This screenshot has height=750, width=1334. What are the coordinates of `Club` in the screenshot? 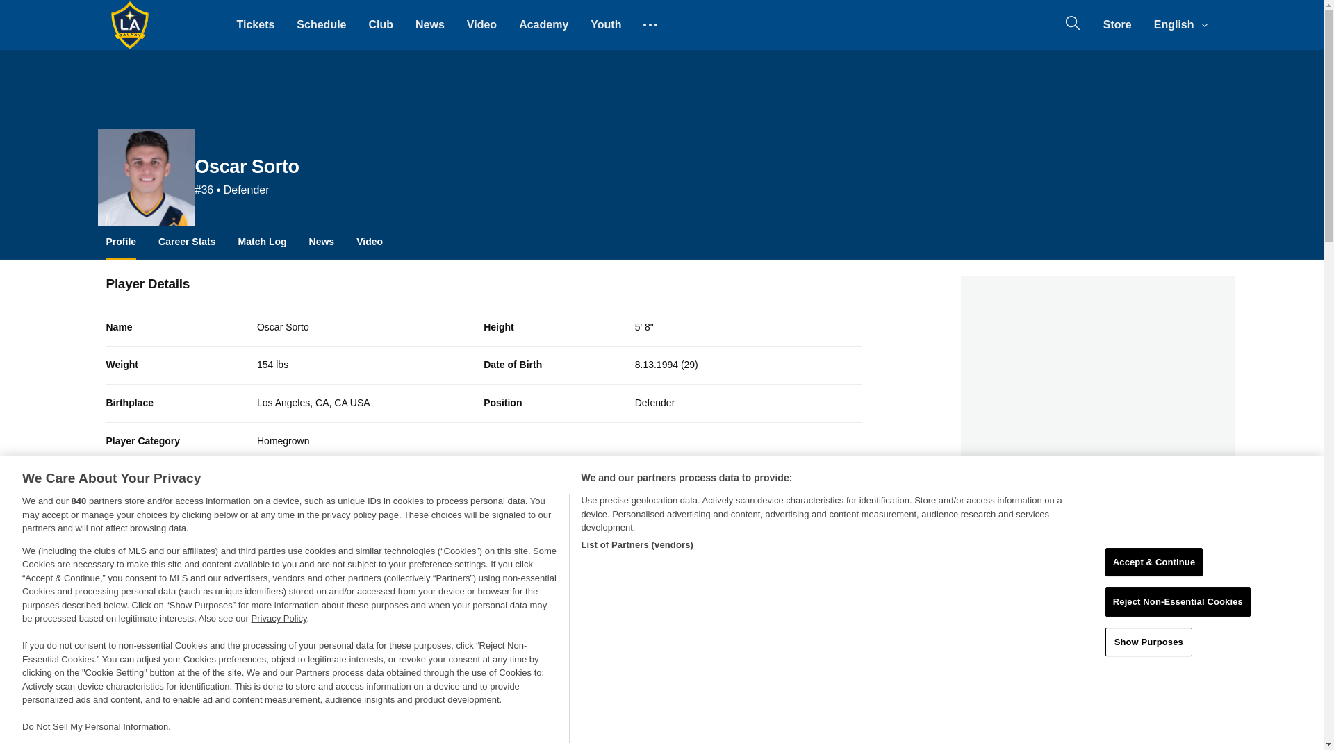 It's located at (381, 24).